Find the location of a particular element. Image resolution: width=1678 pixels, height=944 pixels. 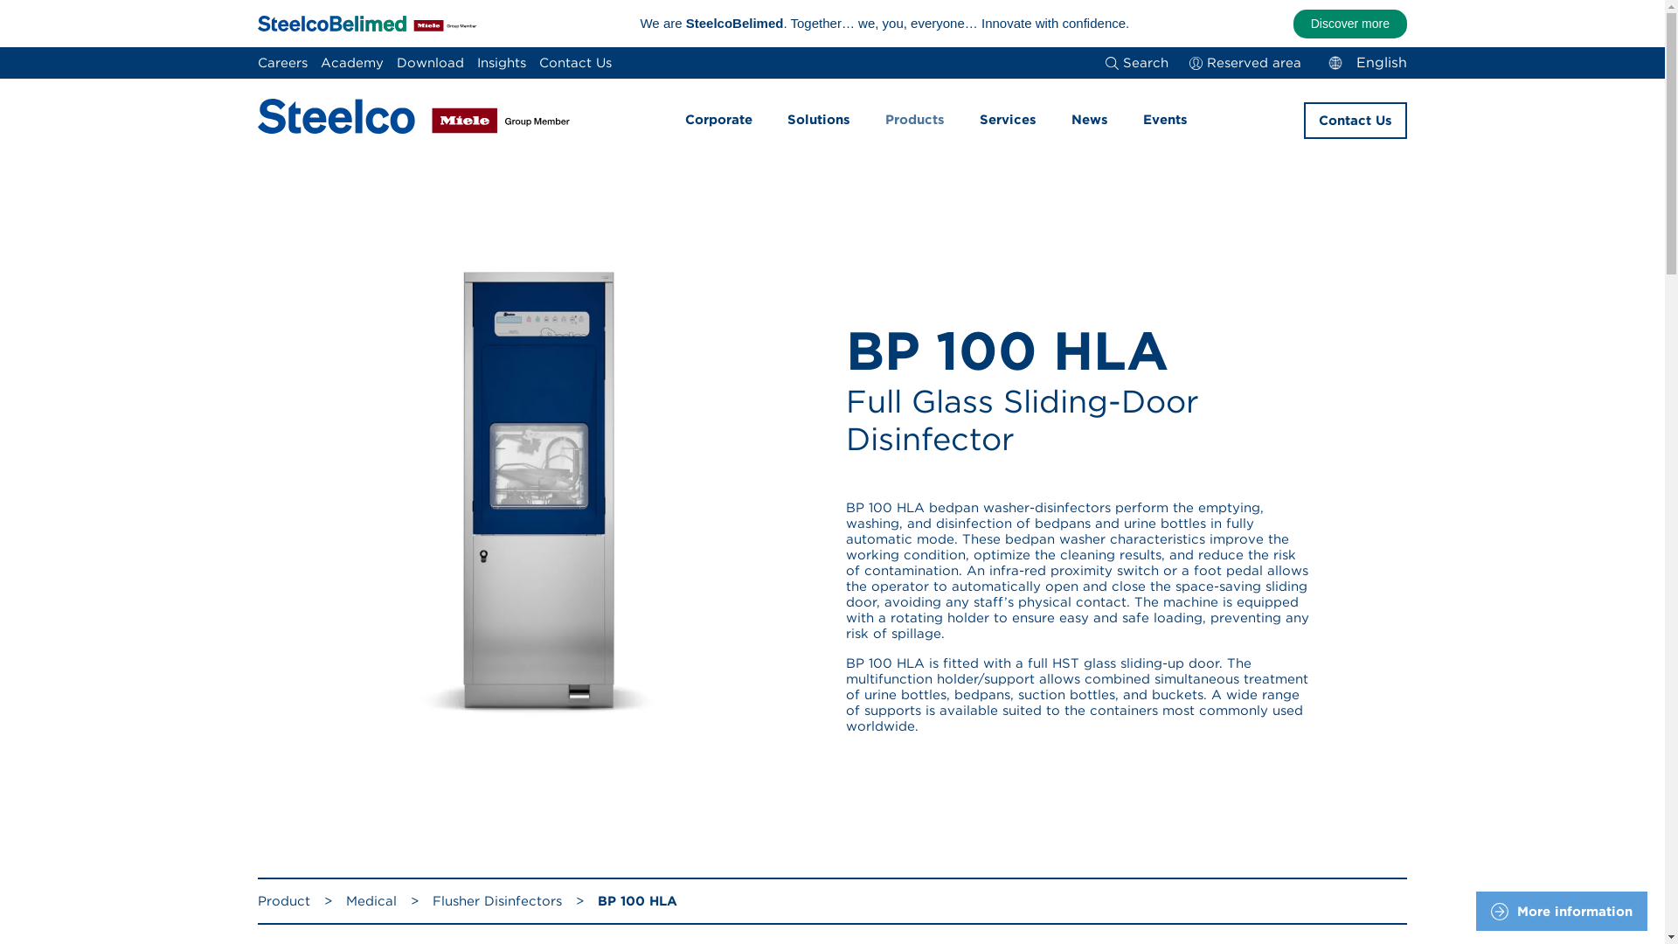

Download is located at coordinates (430, 63).